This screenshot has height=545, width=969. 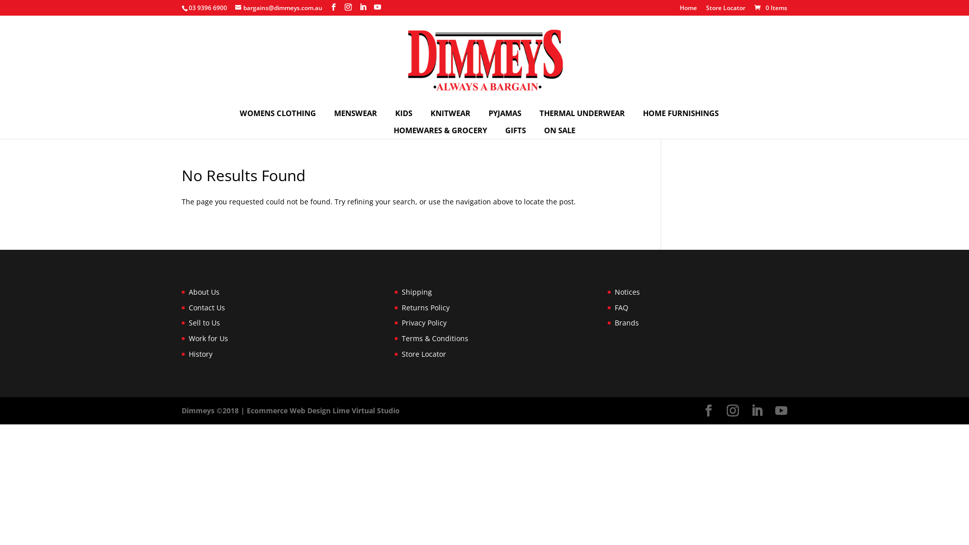 What do you see at coordinates (560, 130) in the screenshot?
I see `ON SALE` at bounding box center [560, 130].